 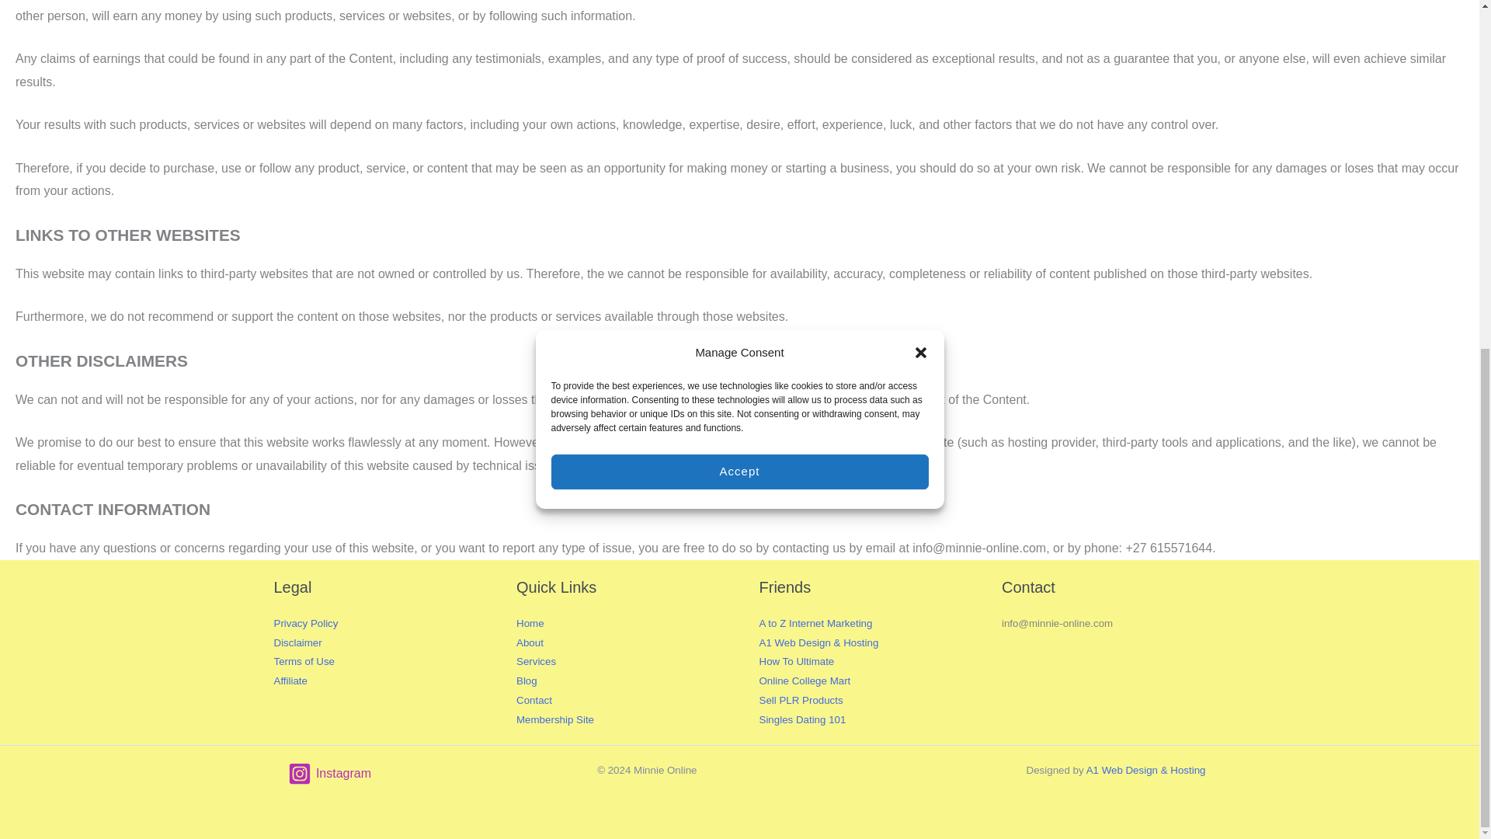 What do you see at coordinates (815, 623) in the screenshot?
I see `A to Z Internet Marketing` at bounding box center [815, 623].